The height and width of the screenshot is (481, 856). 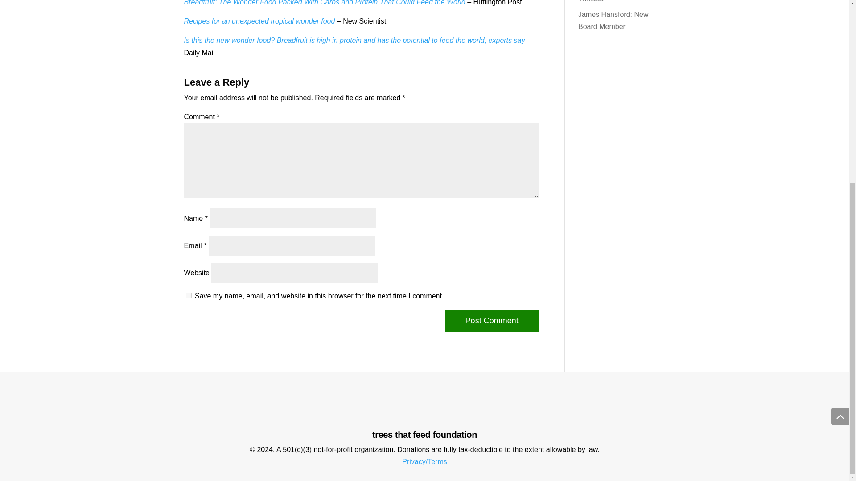 What do you see at coordinates (491, 321) in the screenshot?
I see `Post Comment` at bounding box center [491, 321].